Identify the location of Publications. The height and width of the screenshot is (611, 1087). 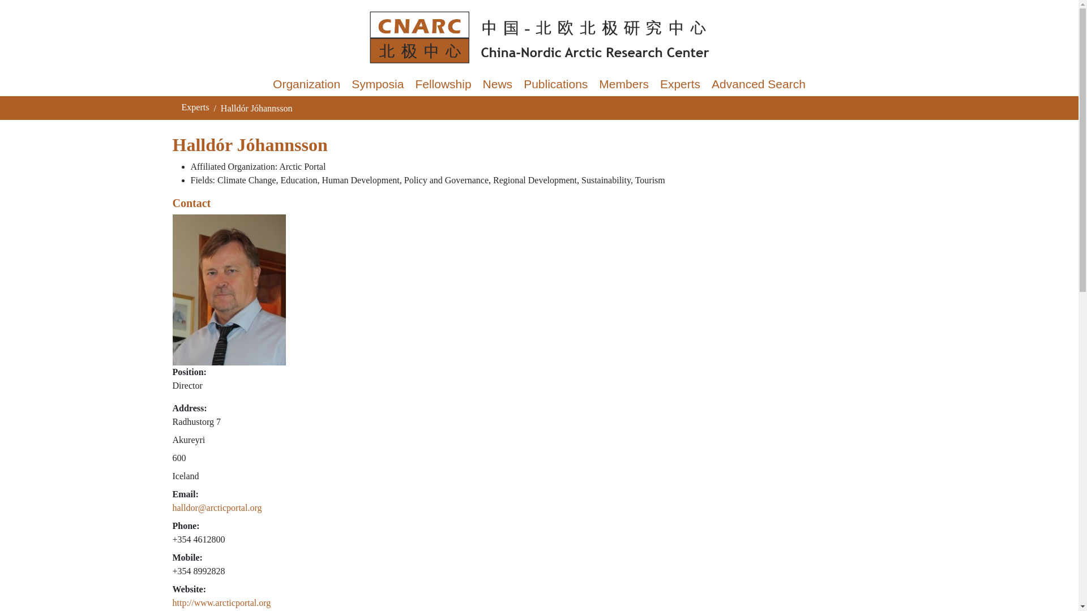
(556, 84).